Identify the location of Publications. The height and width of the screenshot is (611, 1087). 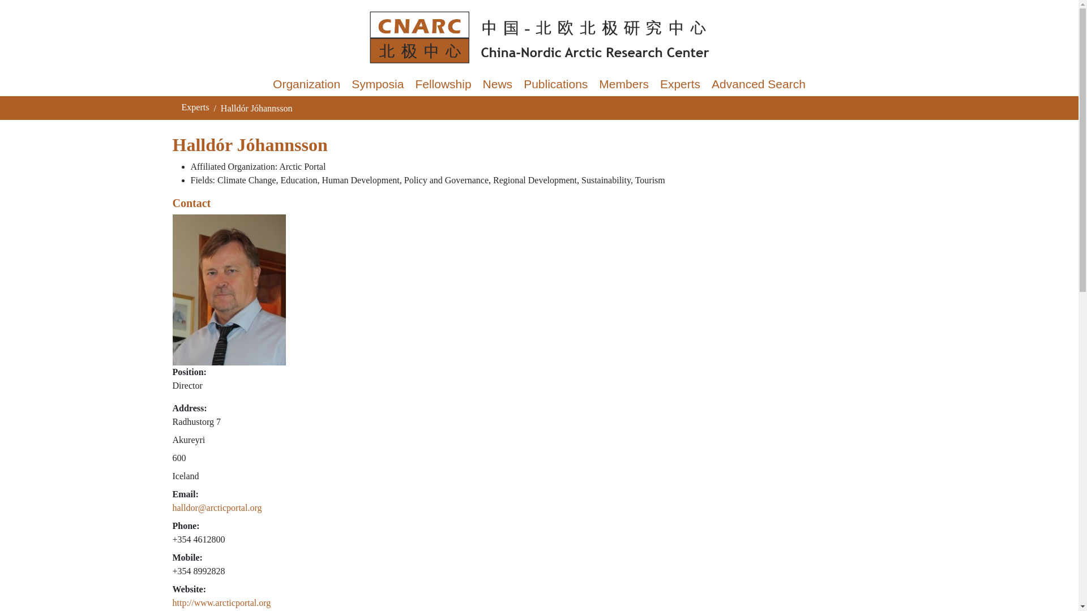
(556, 84).